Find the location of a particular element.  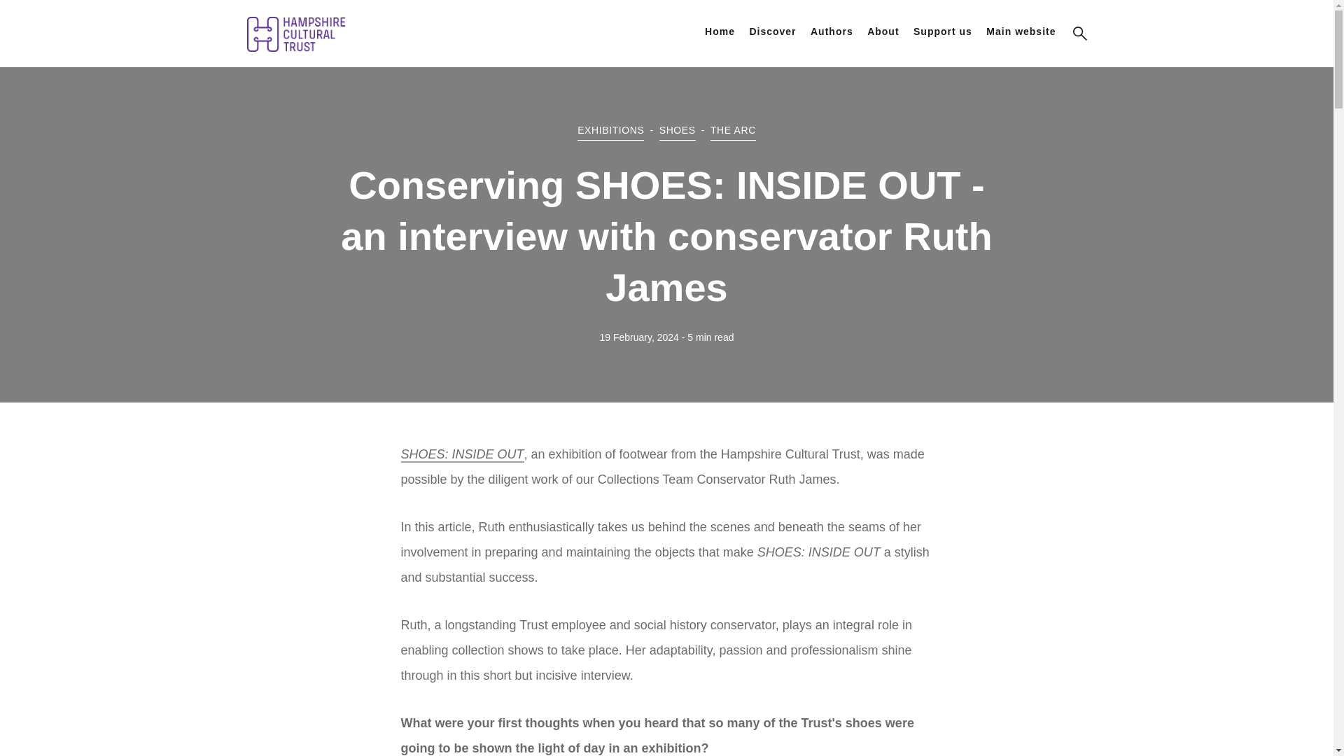

THE ARC is located at coordinates (733, 130).